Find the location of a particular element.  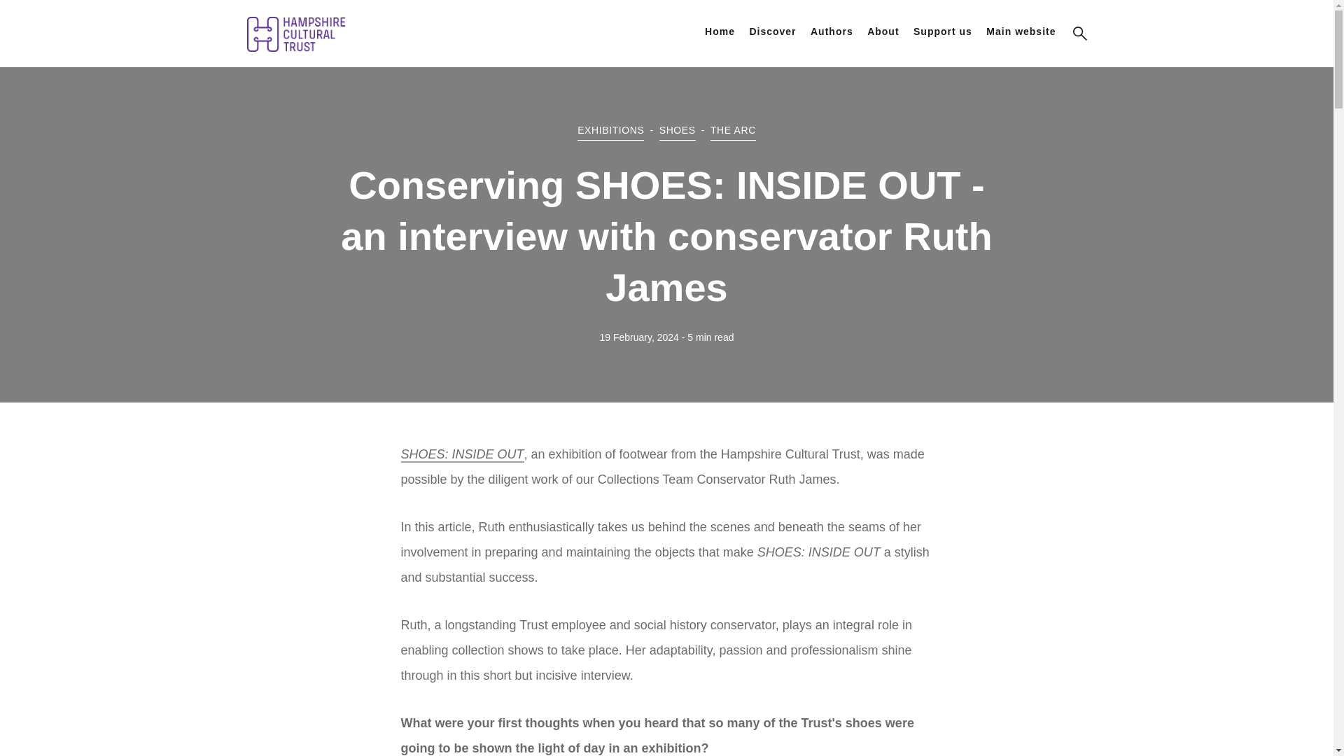

THE ARC is located at coordinates (733, 130).